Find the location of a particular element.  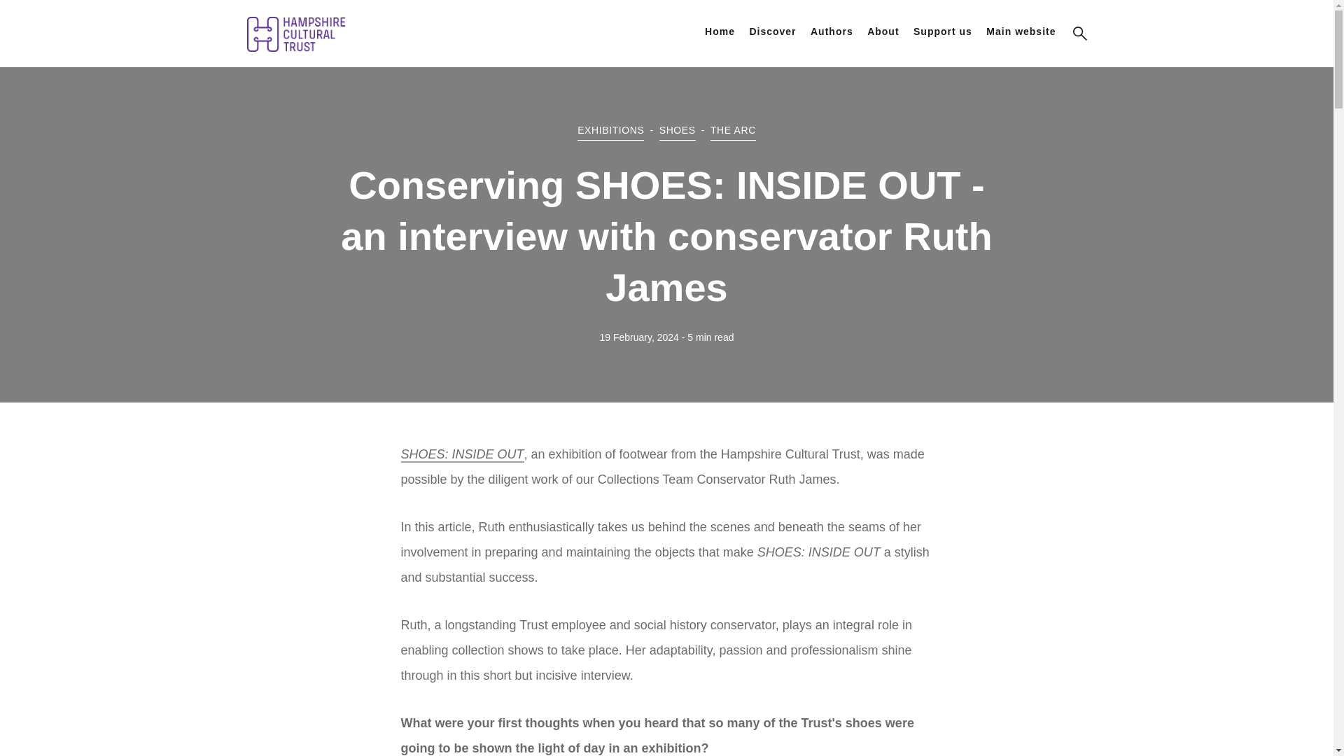

THE ARC is located at coordinates (733, 130).